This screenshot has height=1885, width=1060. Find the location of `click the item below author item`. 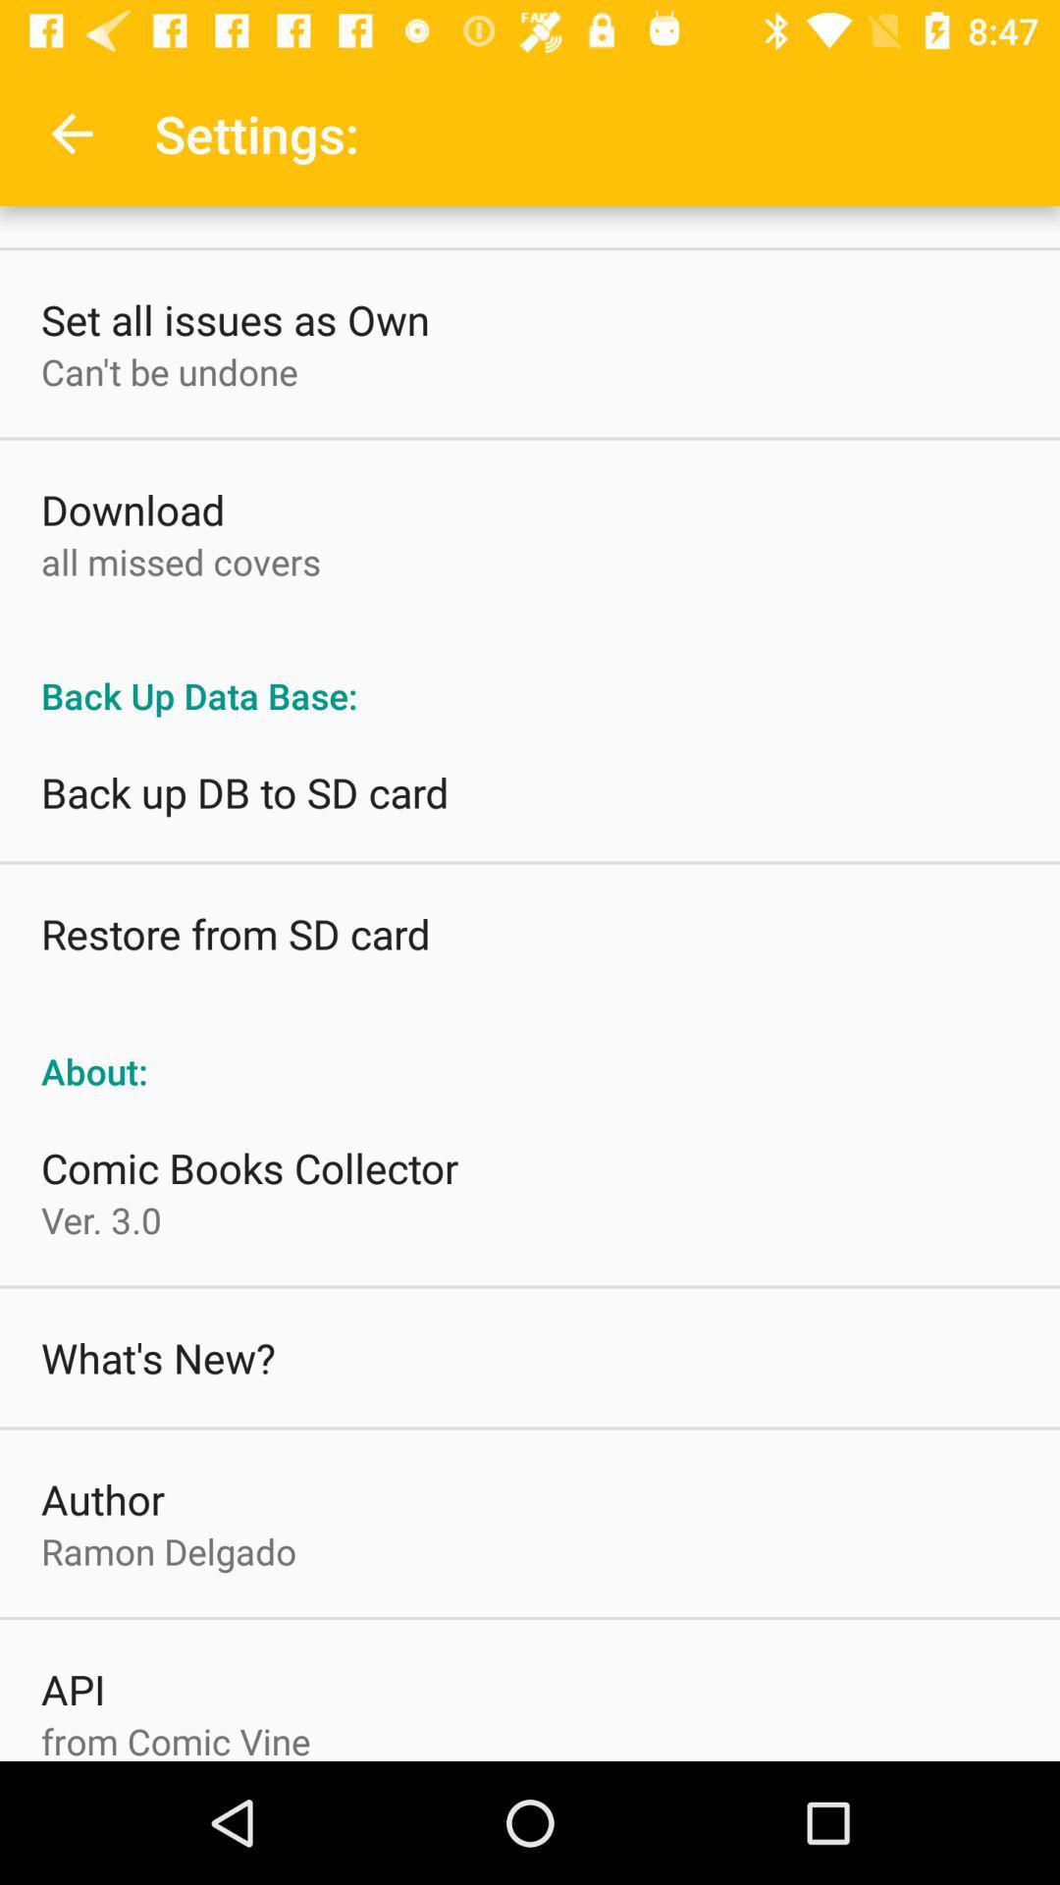

click the item below author item is located at coordinates (169, 1551).